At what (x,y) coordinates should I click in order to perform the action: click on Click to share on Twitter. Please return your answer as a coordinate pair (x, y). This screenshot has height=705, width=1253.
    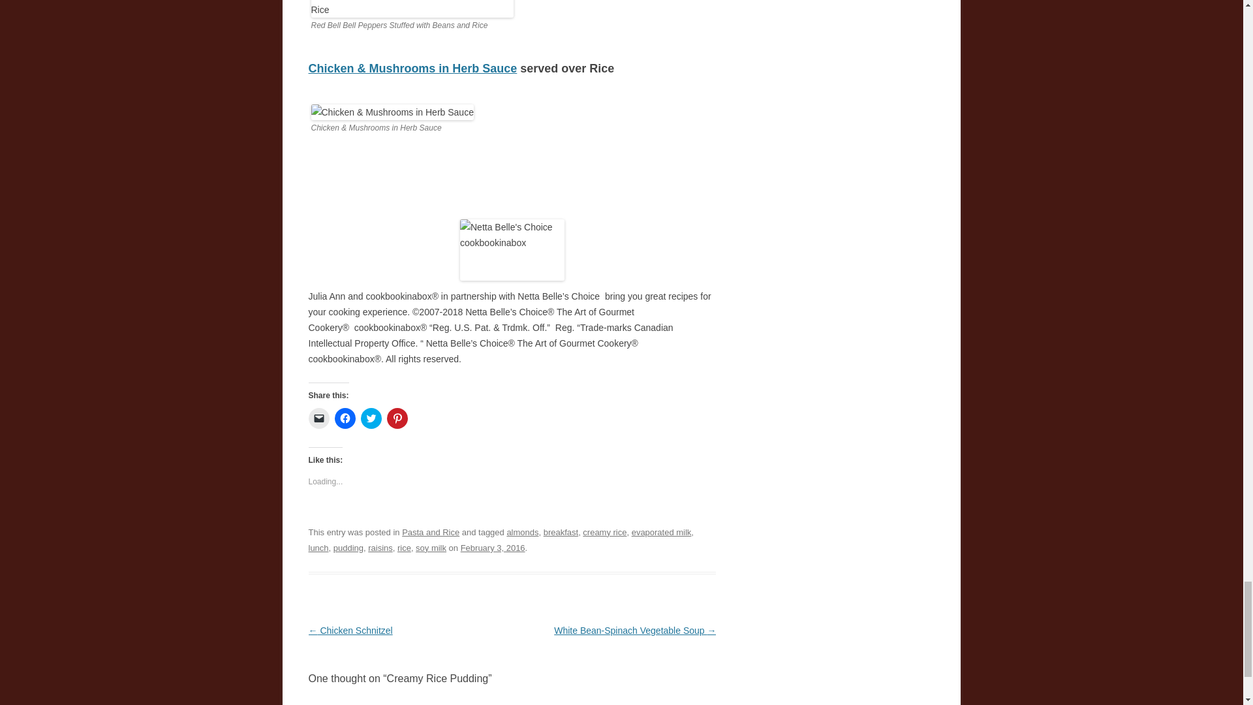
    Looking at the image, I should click on (371, 418).